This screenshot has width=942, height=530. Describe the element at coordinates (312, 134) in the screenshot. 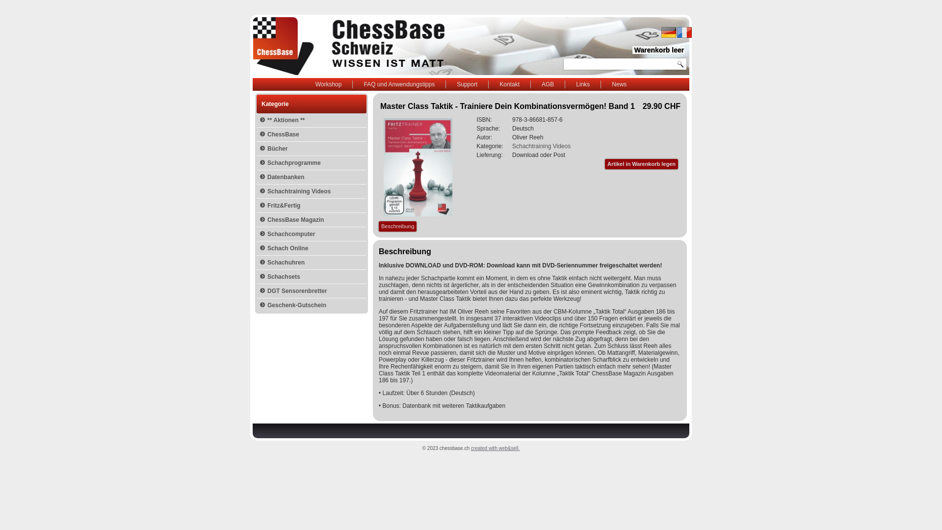

I see `ChessBase` at that location.